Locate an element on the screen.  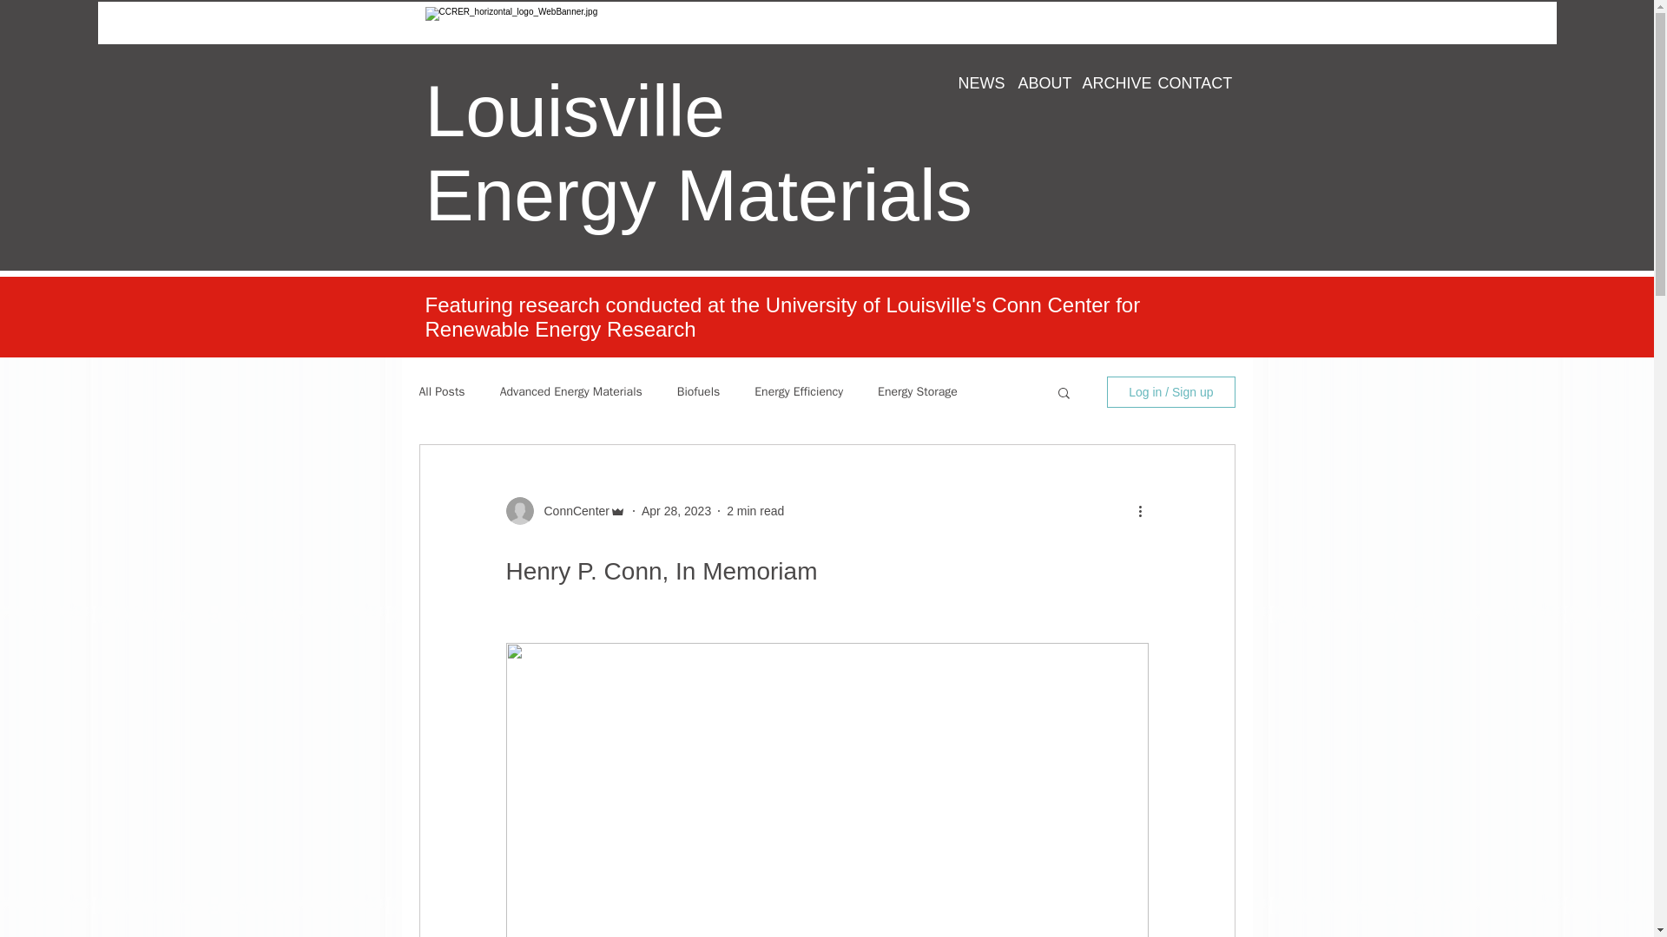
2 min read is located at coordinates (755, 510).